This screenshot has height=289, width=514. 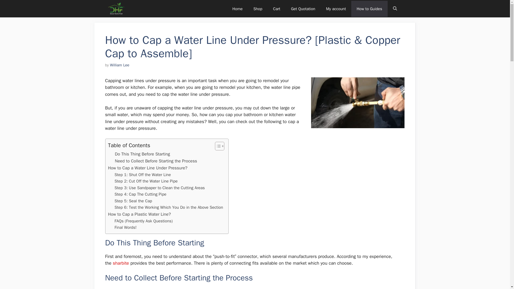 I want to click on Step 1: Shut Off the Water Line, so click(x=143, y=175).